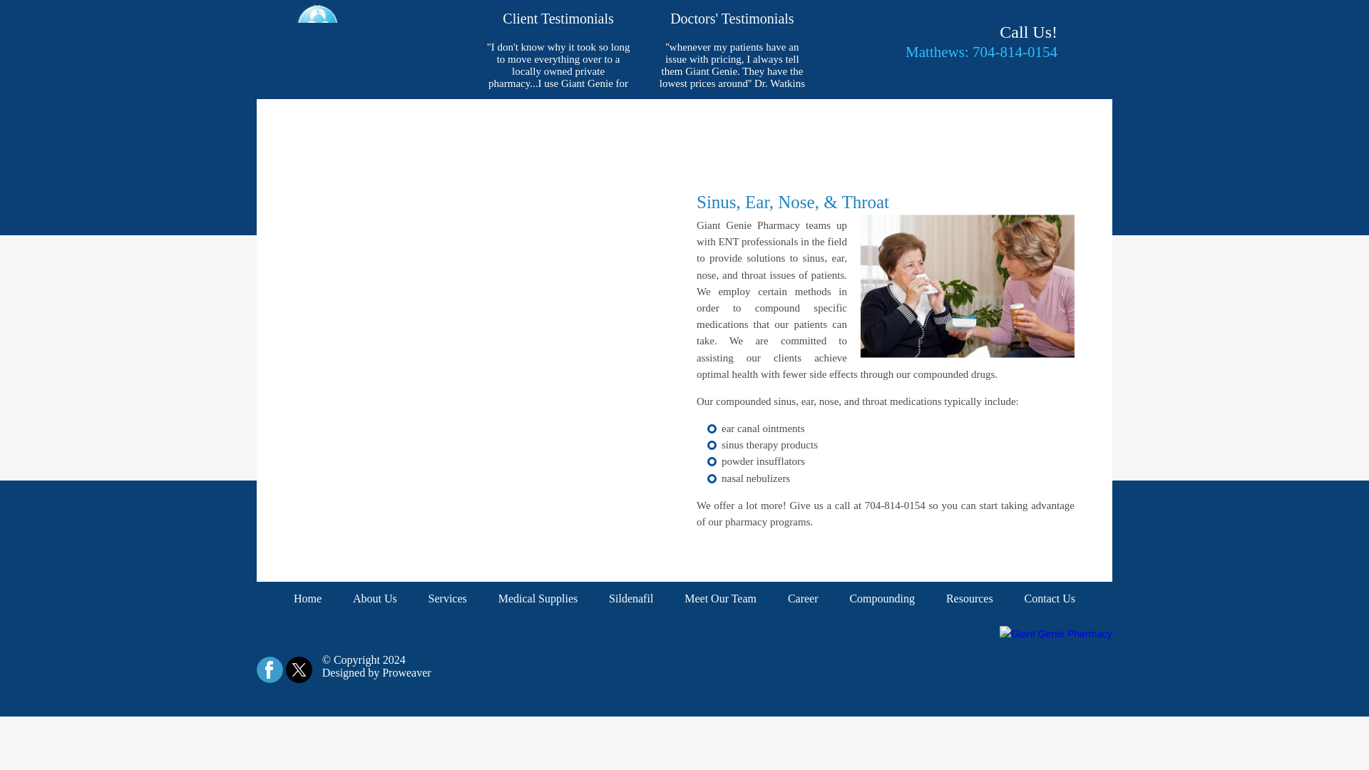  I want to click on About Us, so click(375, 118).